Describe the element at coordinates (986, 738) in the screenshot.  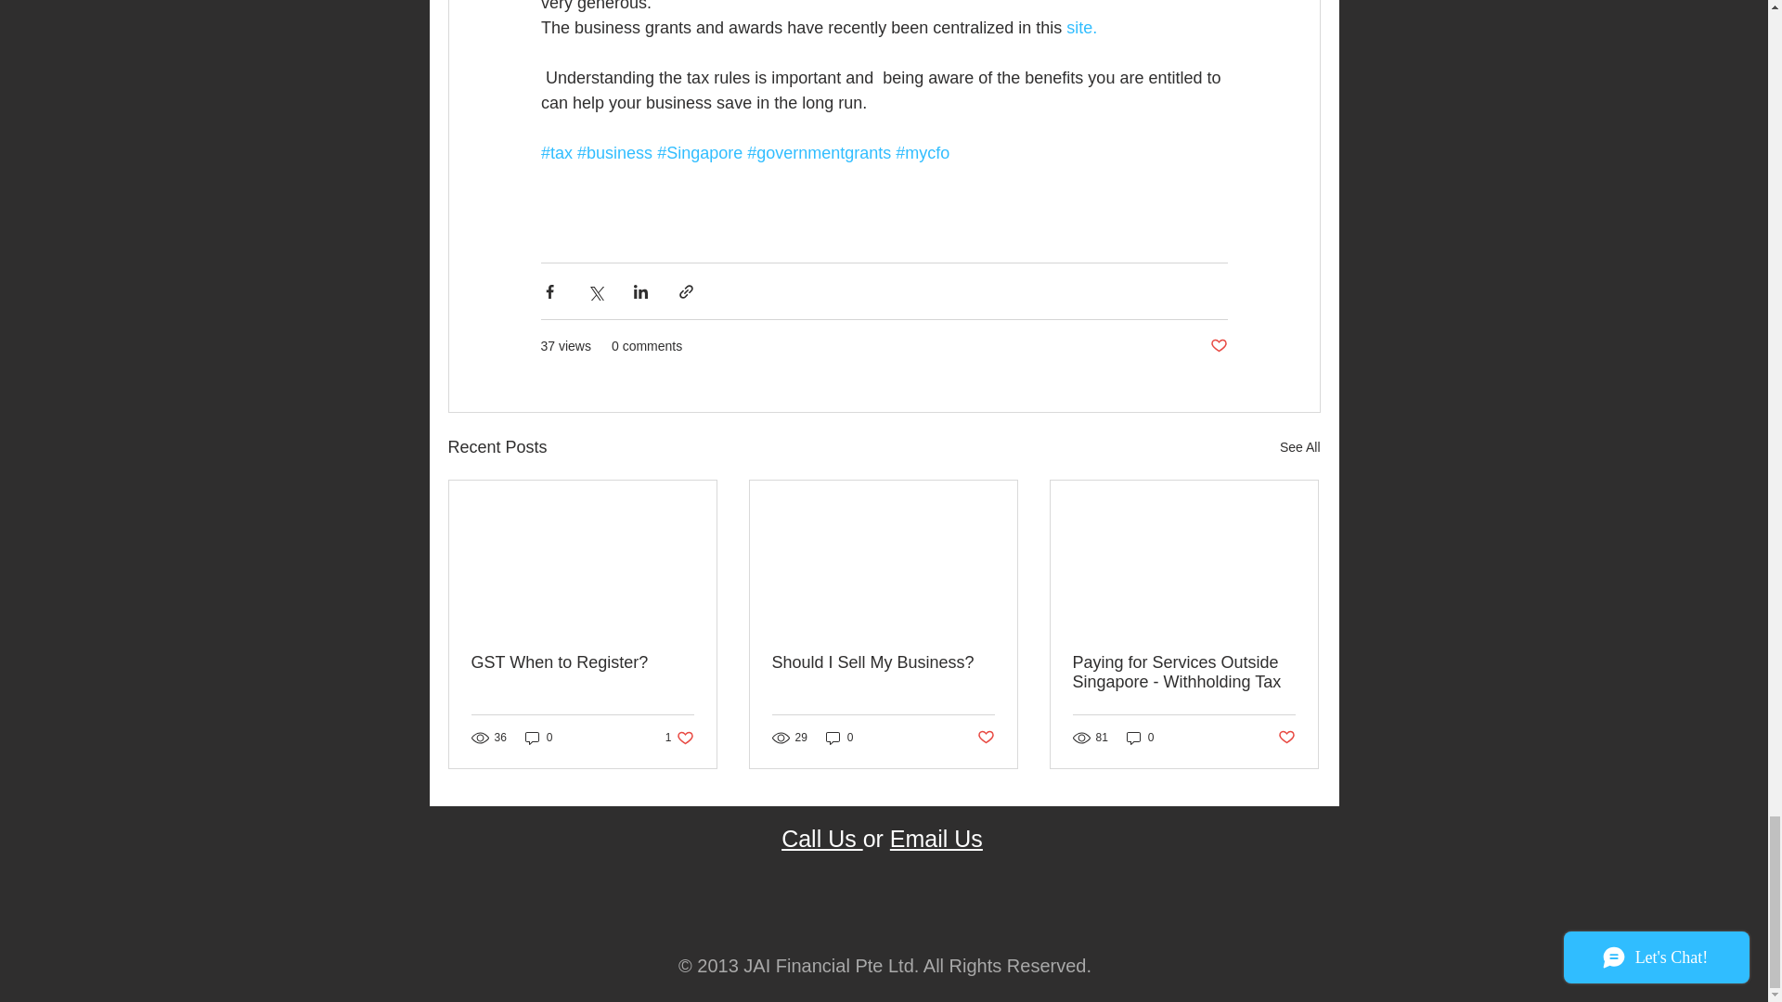
I see `site.` at that location.